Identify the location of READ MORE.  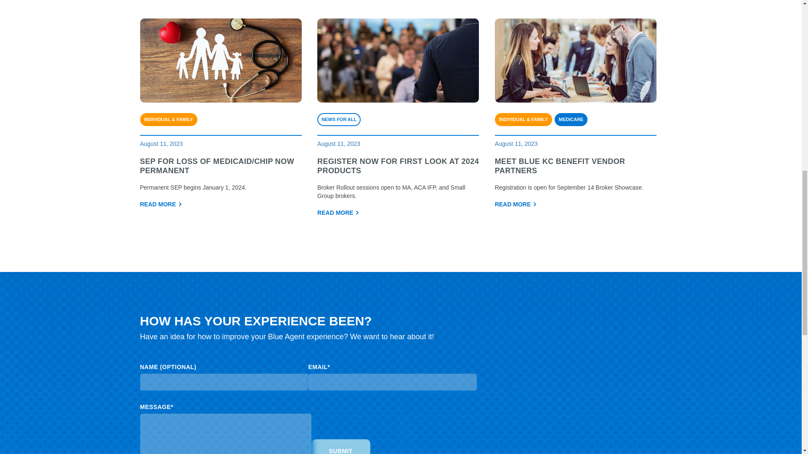
(161, 204).